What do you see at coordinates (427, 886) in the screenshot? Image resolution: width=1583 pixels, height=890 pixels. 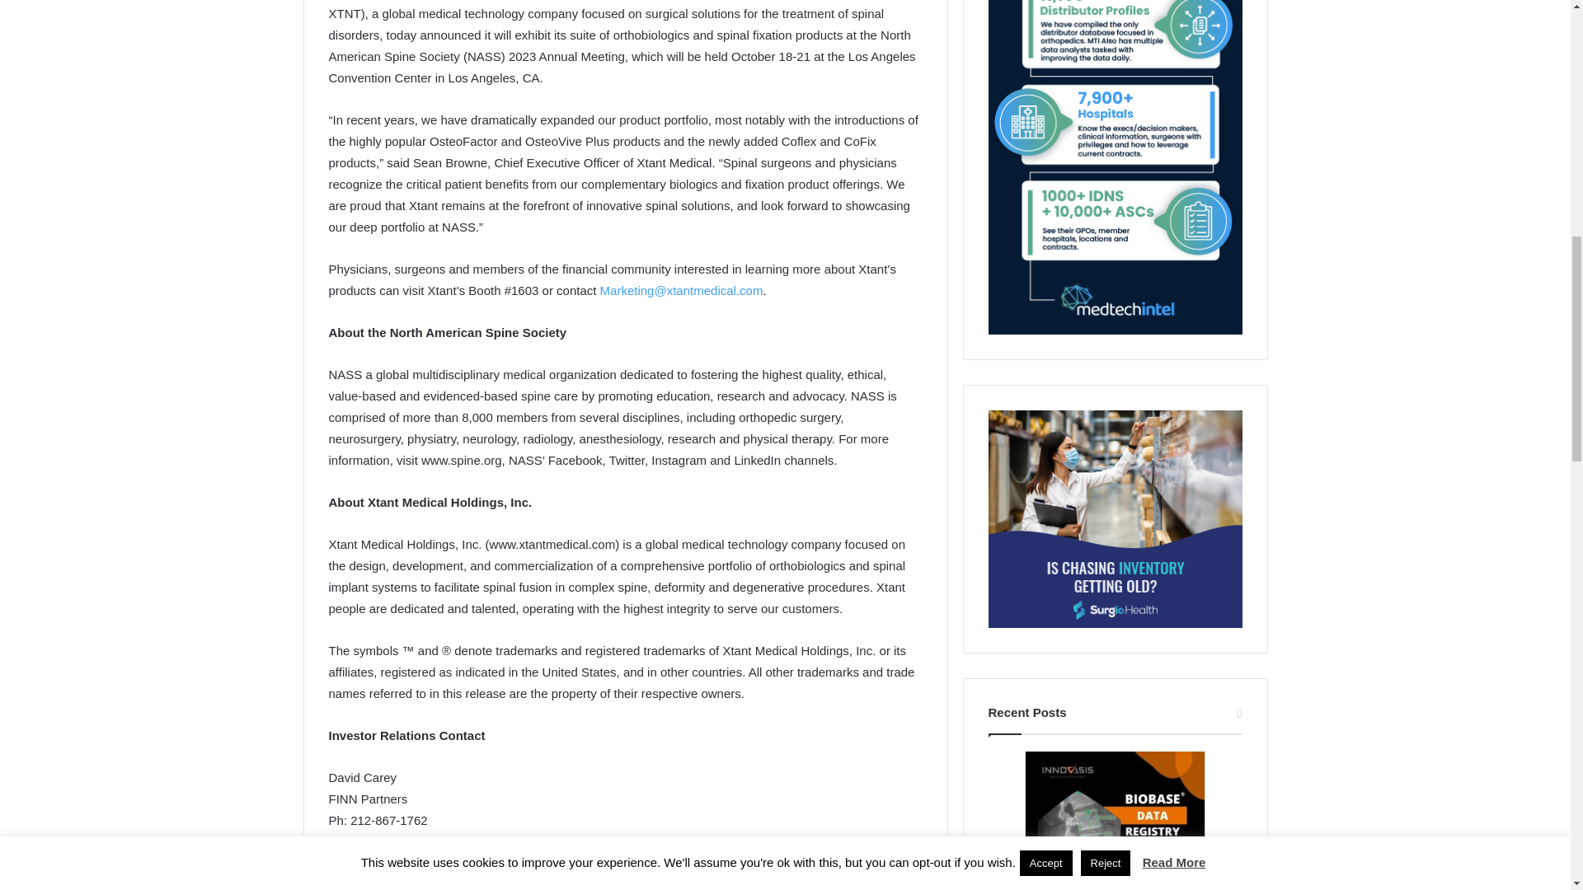 I see `exhibit` at bounding box center [427, 886].